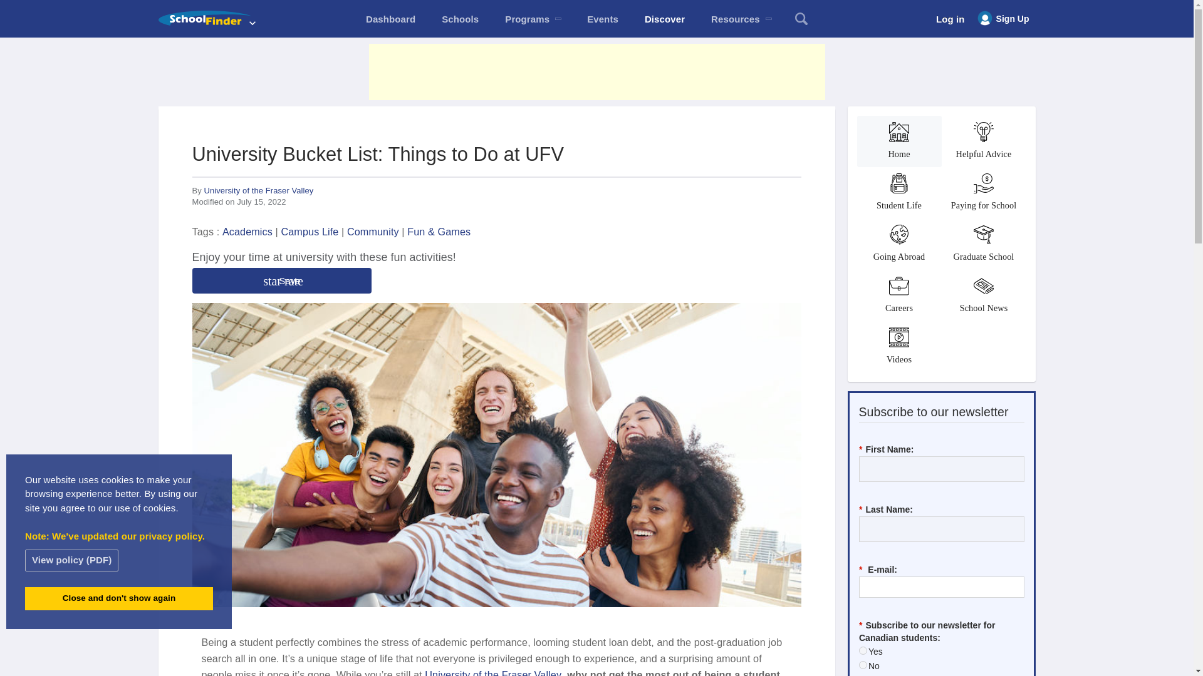 This screenshot has height=676, width=1203. Describe the element at coordinates (533, 19) in the screenshot. I see `Programs` at that location.